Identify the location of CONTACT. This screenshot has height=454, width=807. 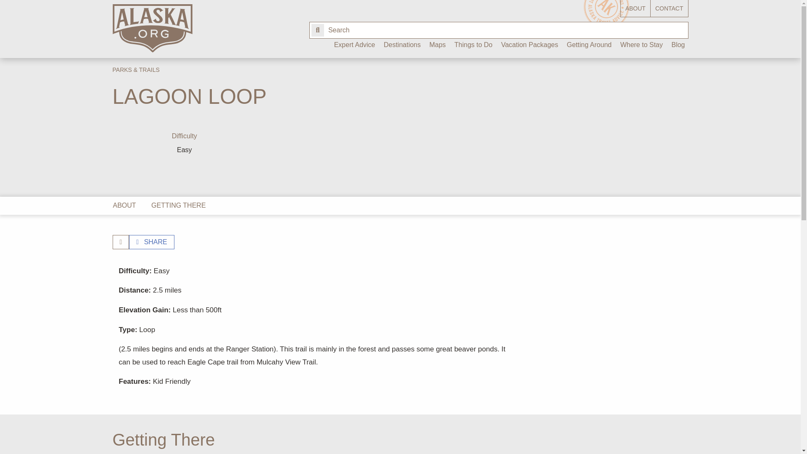
(669, 8).